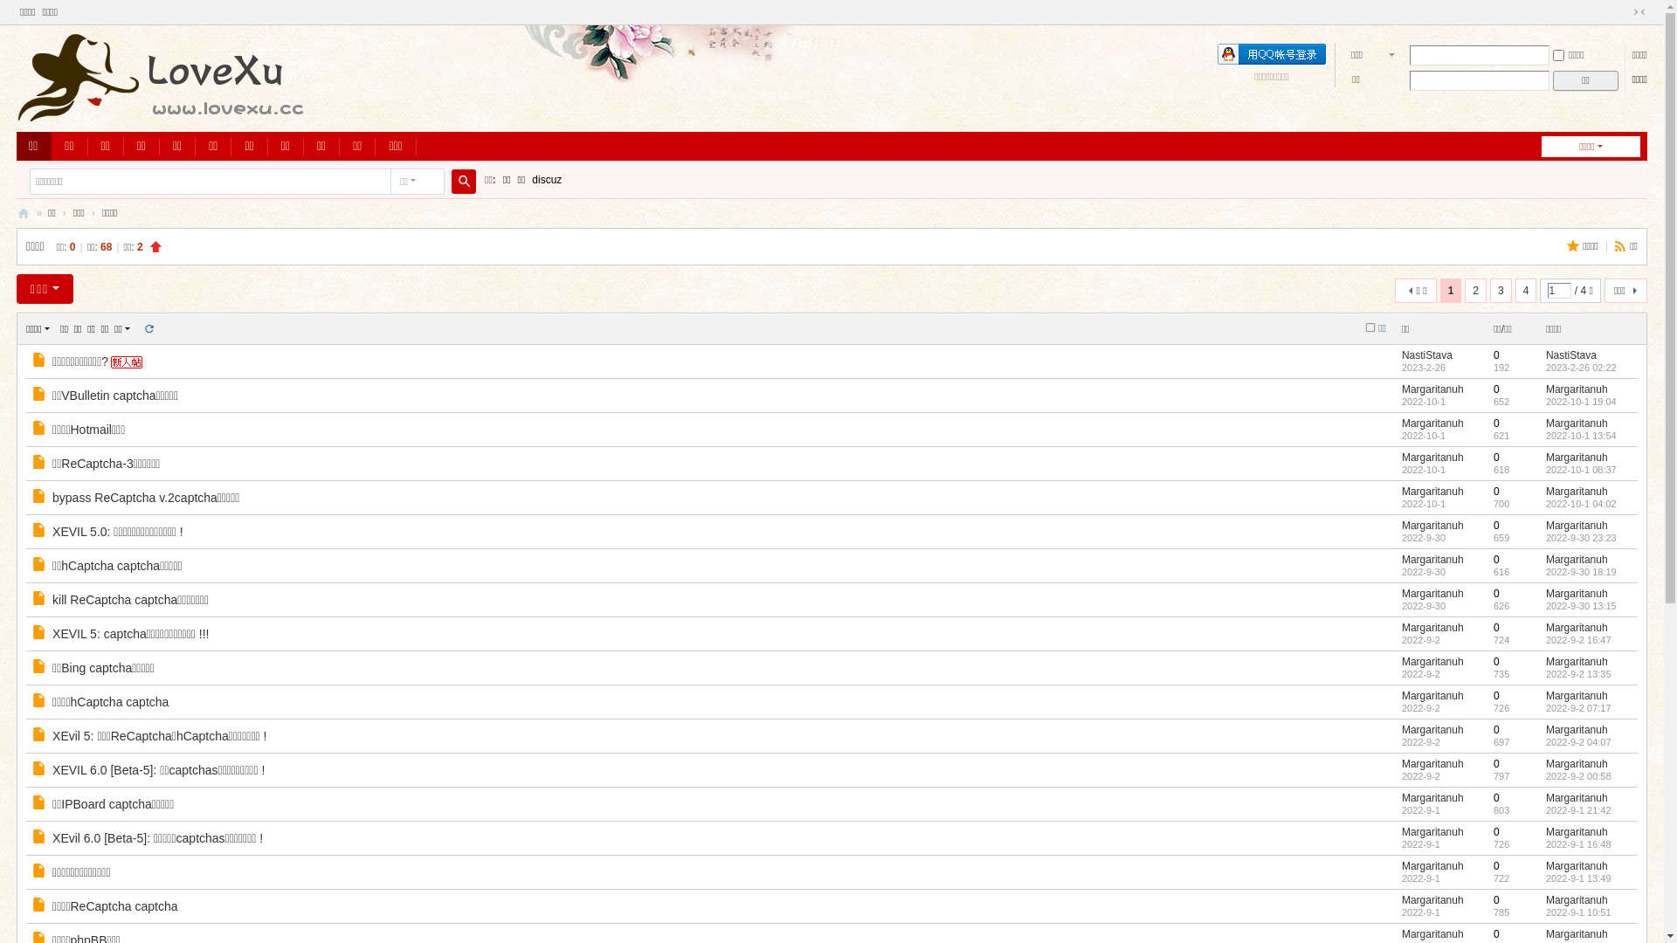 Image resolution: width=1677 pixels, height=943 pixels. What do you see at coordinates (1581, 538) in the screenshot?
I see `2022-9-30 23:23` at bounding box center [1581, 538].